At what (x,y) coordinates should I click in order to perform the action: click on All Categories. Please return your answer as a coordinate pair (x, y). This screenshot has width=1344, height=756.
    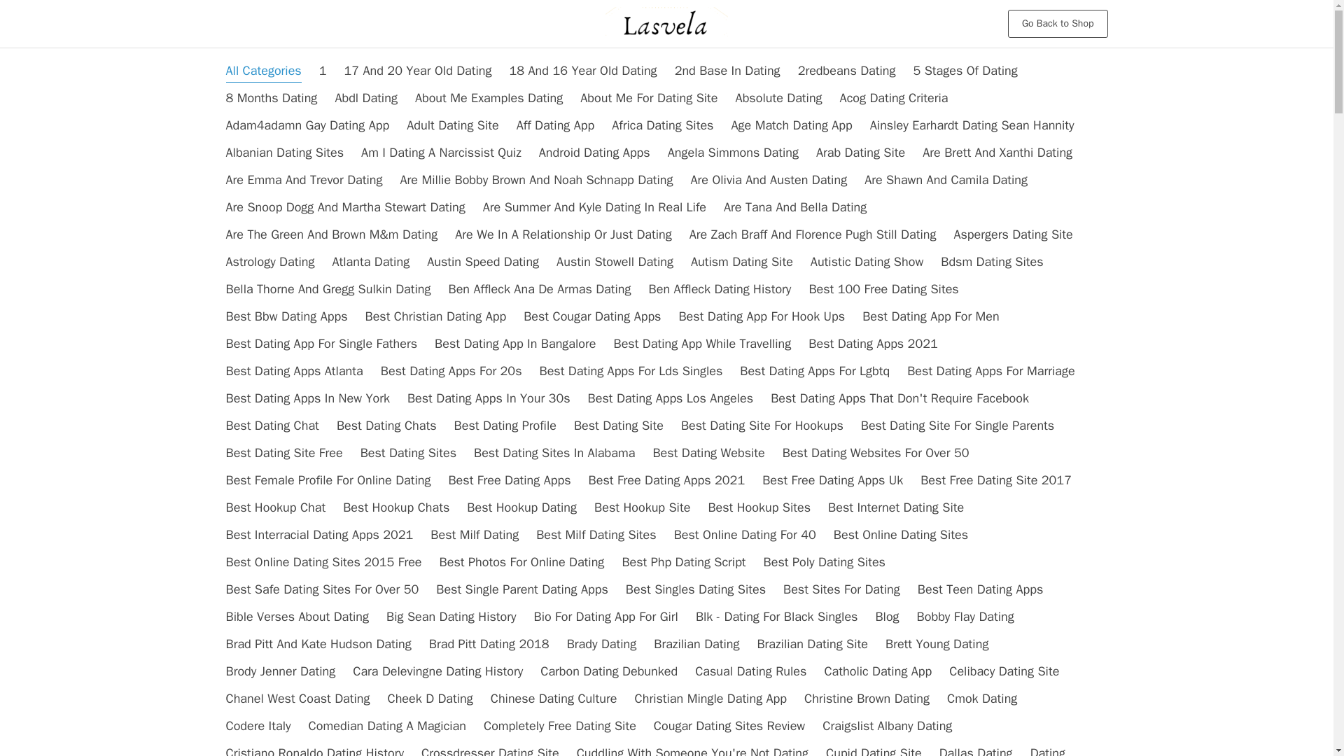
    Looking at the image, I should click on (263, 70).